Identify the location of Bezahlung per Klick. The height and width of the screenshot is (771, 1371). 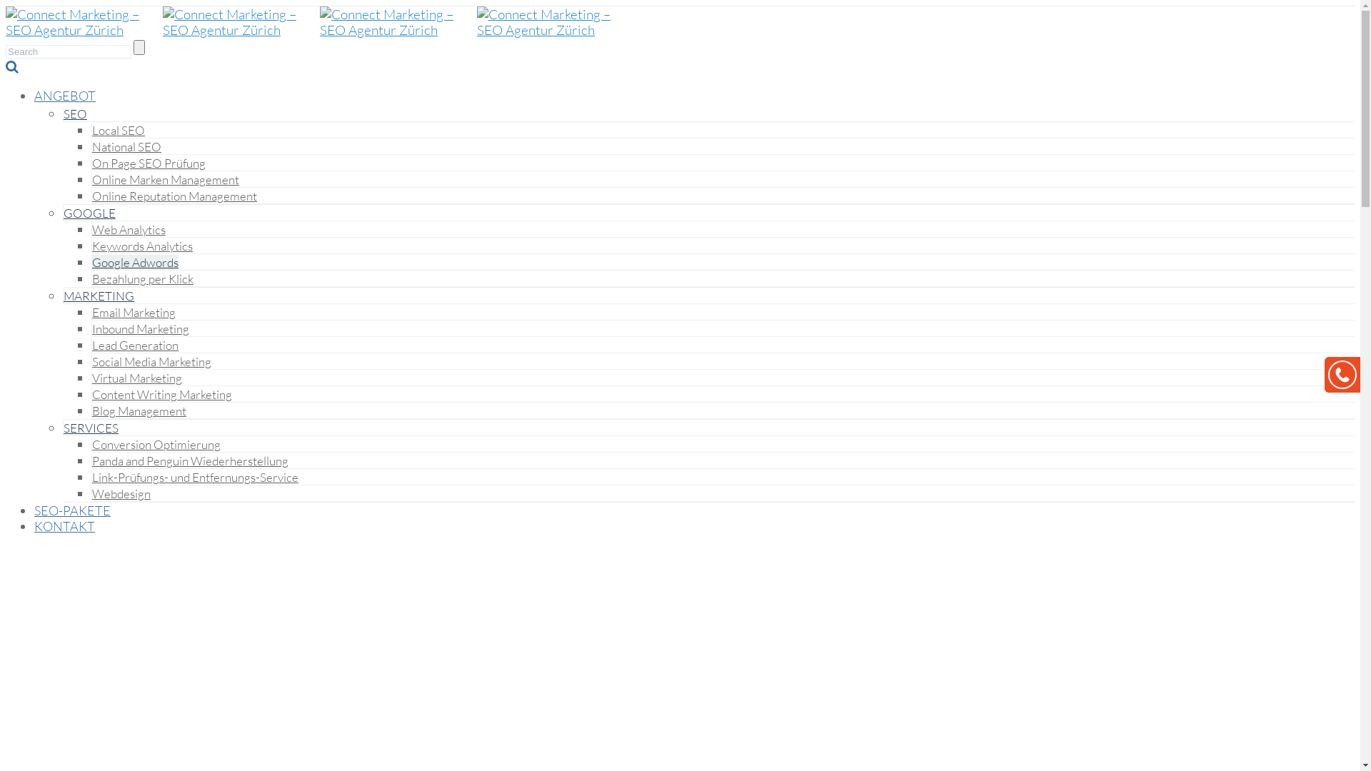
(143, 278).